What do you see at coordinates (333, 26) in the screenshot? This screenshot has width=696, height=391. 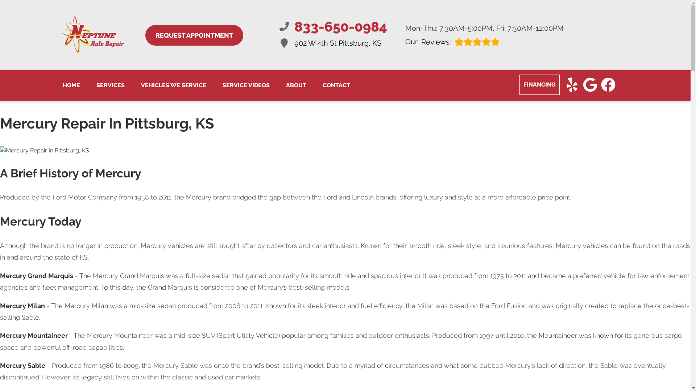 I see `Services` at bounding box center [333, 26].